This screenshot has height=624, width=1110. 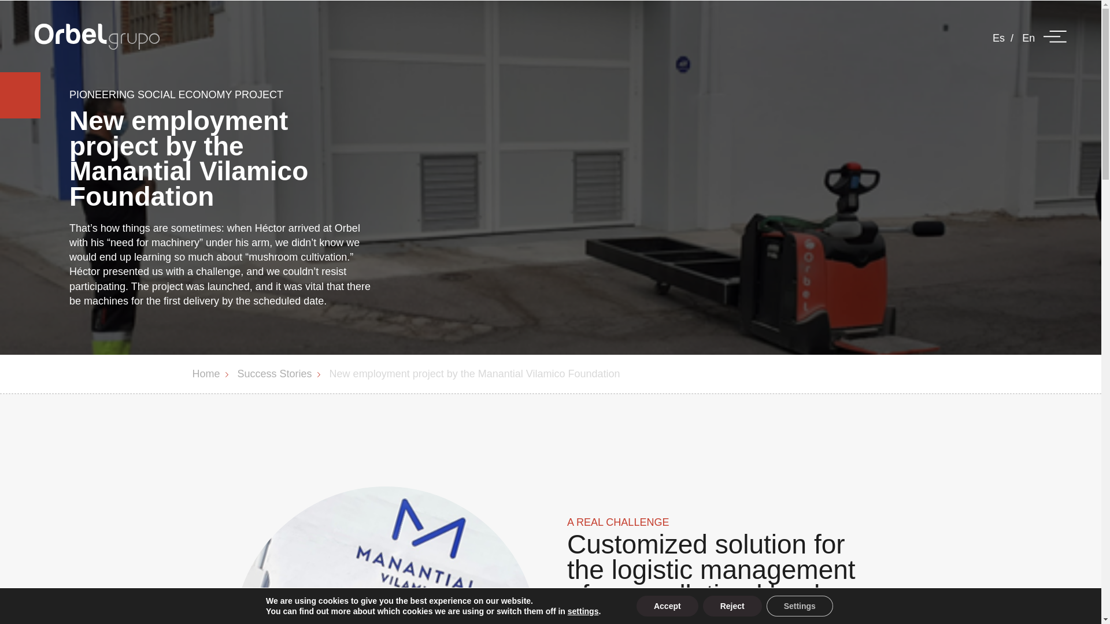 I want to click on En, so click(x=1027, y=38).